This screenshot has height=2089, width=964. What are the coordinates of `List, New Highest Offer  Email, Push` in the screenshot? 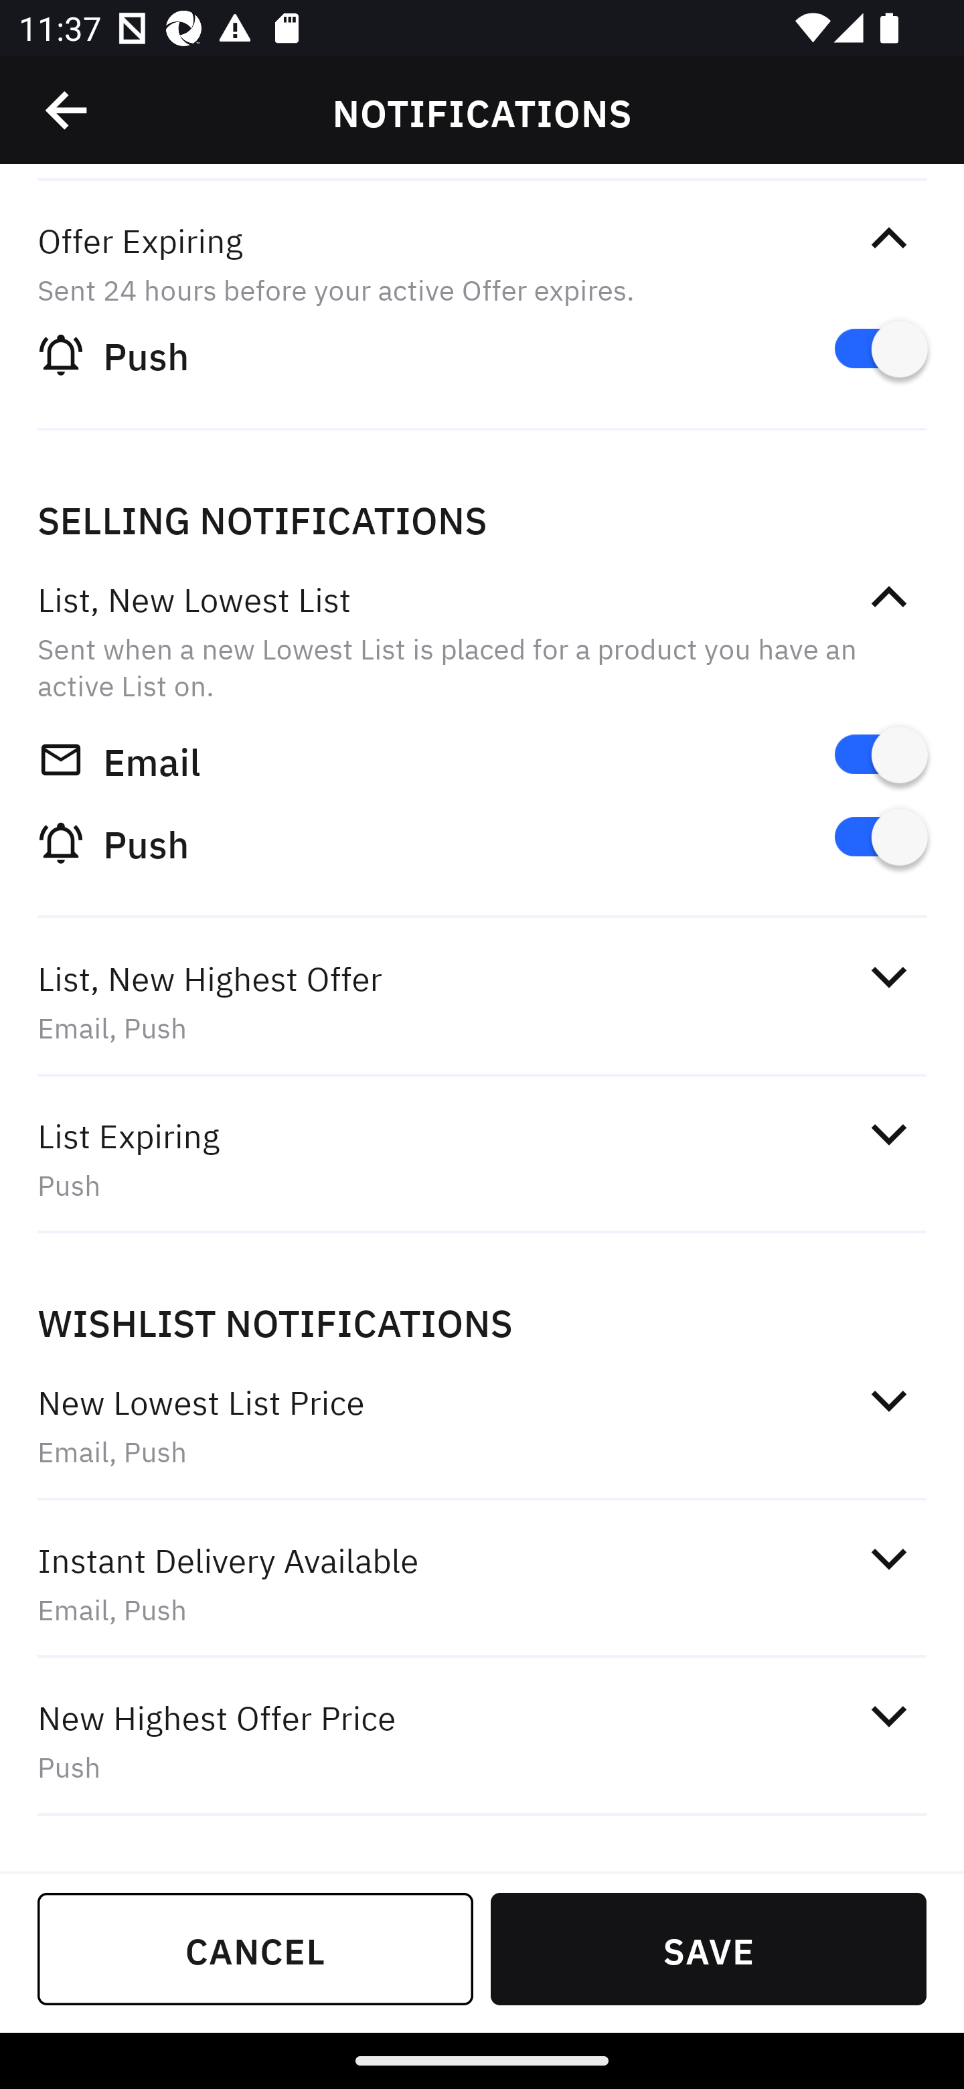 It's located at (482, 1003).